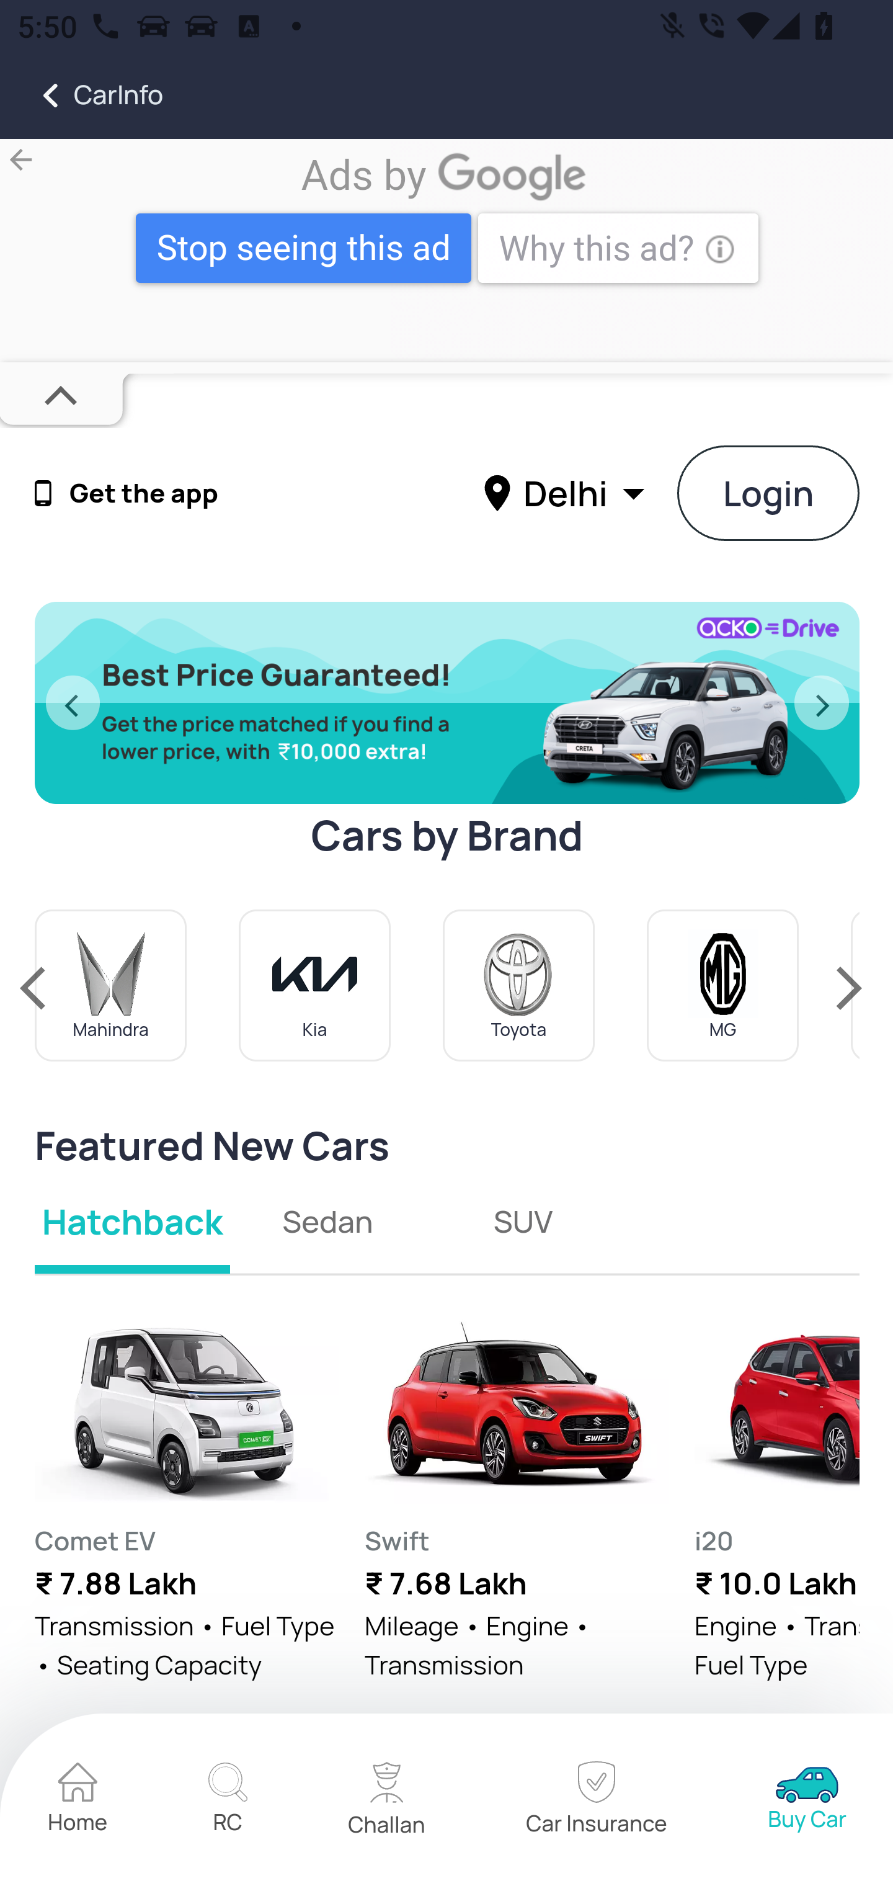  I want to click on MG MG MG MG, so click(723, 985).